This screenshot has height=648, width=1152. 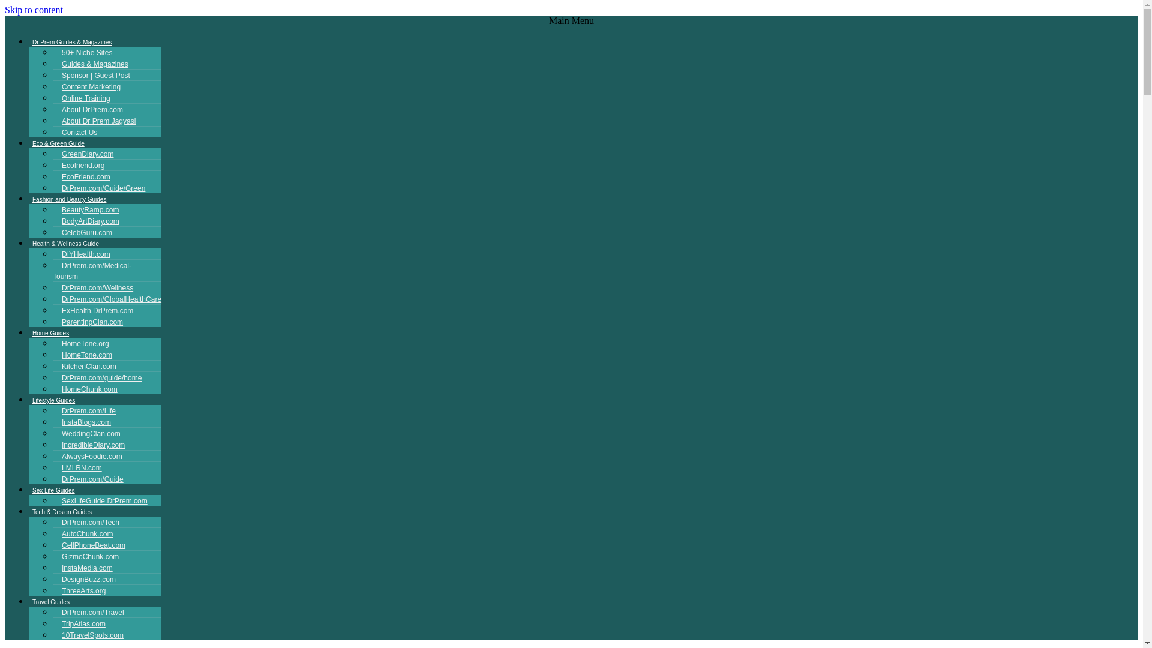 What do you see at coordinates (88, 154) in the screenshot?
I see `GreenDiary.com` at bounding box center [88, 154].